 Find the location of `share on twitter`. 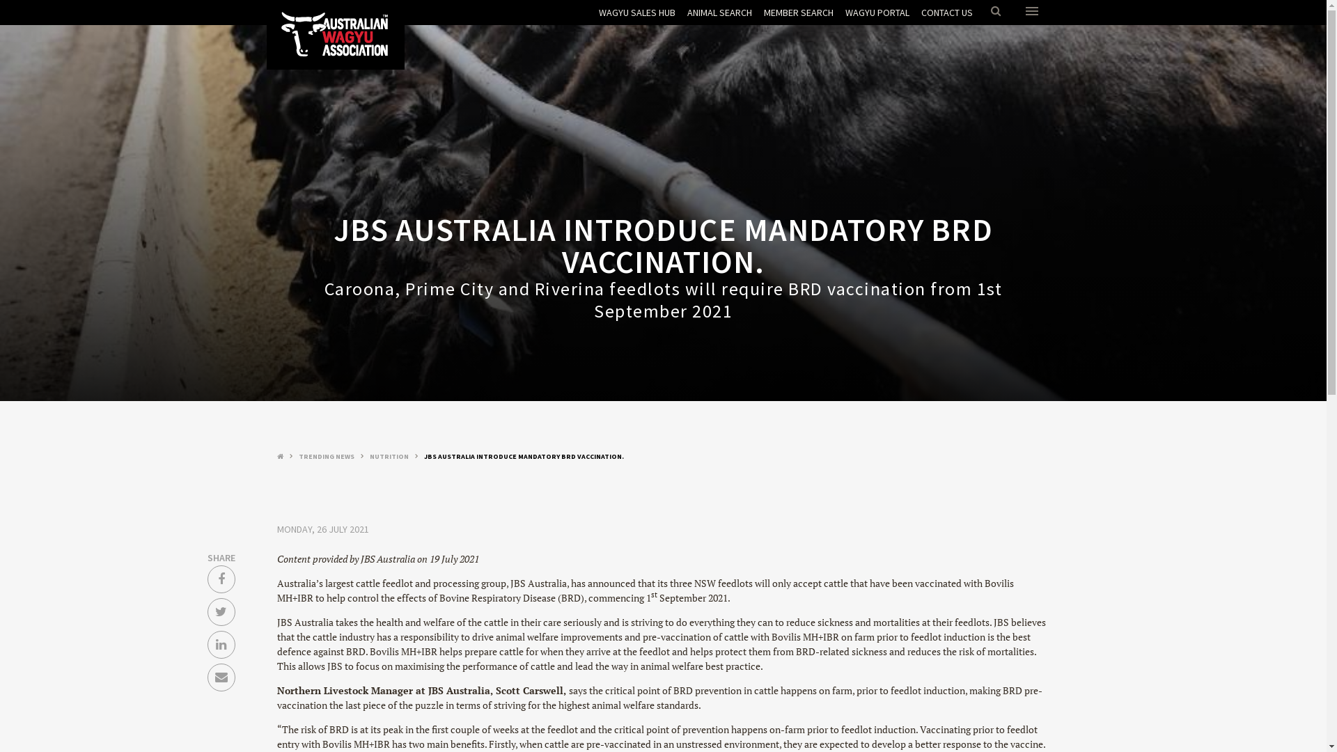

share on twitter is located at coordinates (221, 611).